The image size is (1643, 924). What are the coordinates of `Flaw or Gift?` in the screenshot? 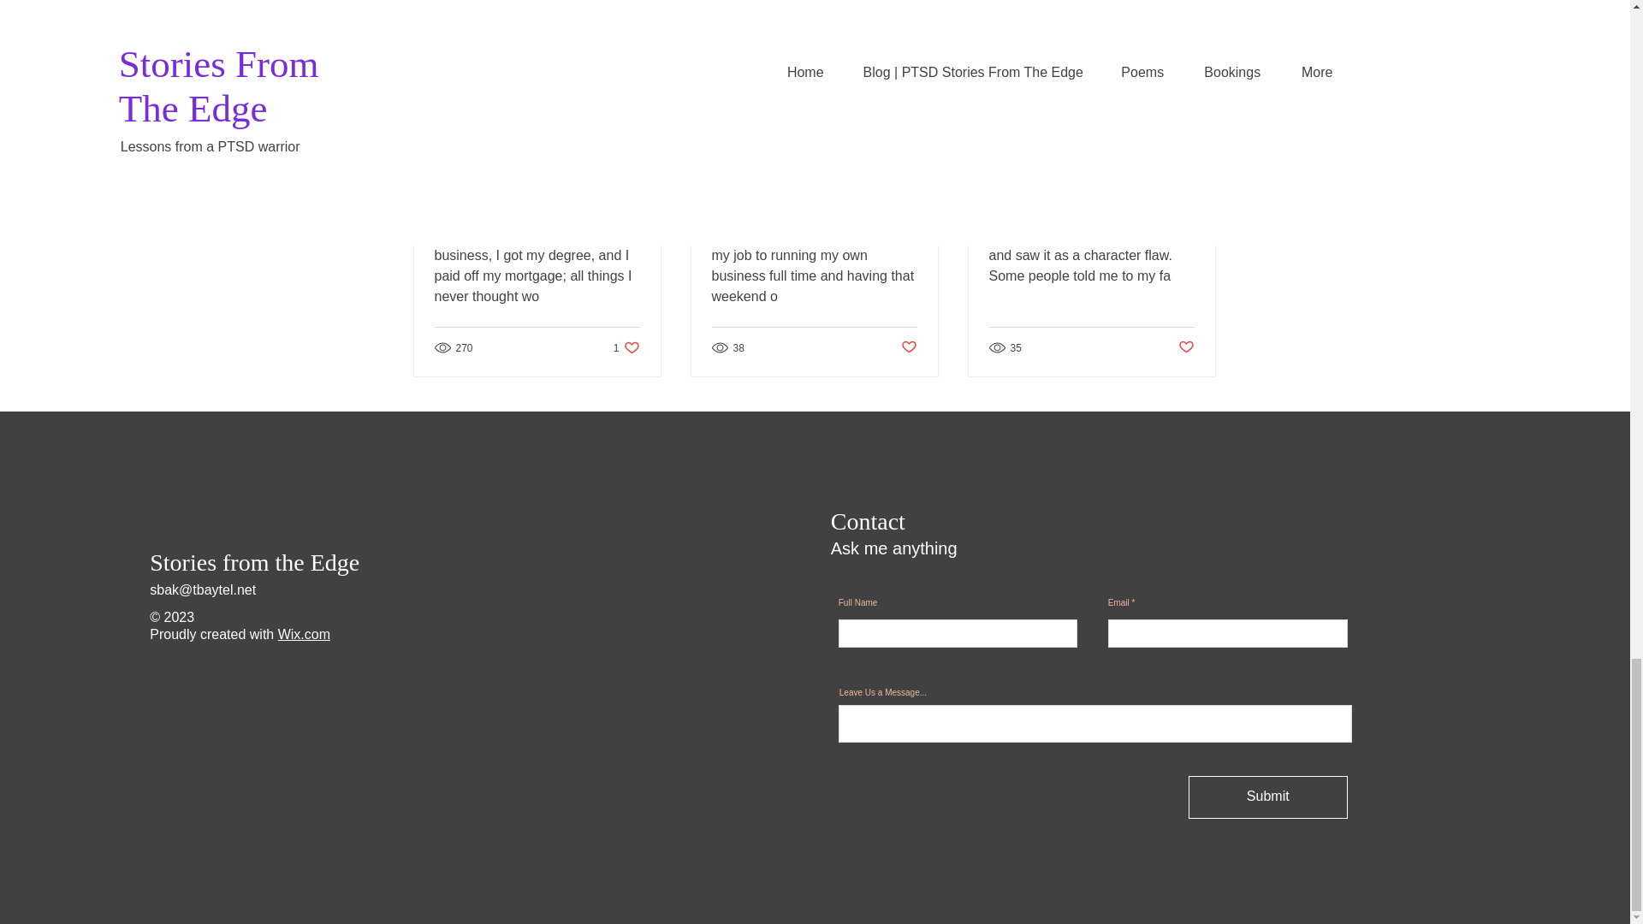 It's located at (1091, 140).